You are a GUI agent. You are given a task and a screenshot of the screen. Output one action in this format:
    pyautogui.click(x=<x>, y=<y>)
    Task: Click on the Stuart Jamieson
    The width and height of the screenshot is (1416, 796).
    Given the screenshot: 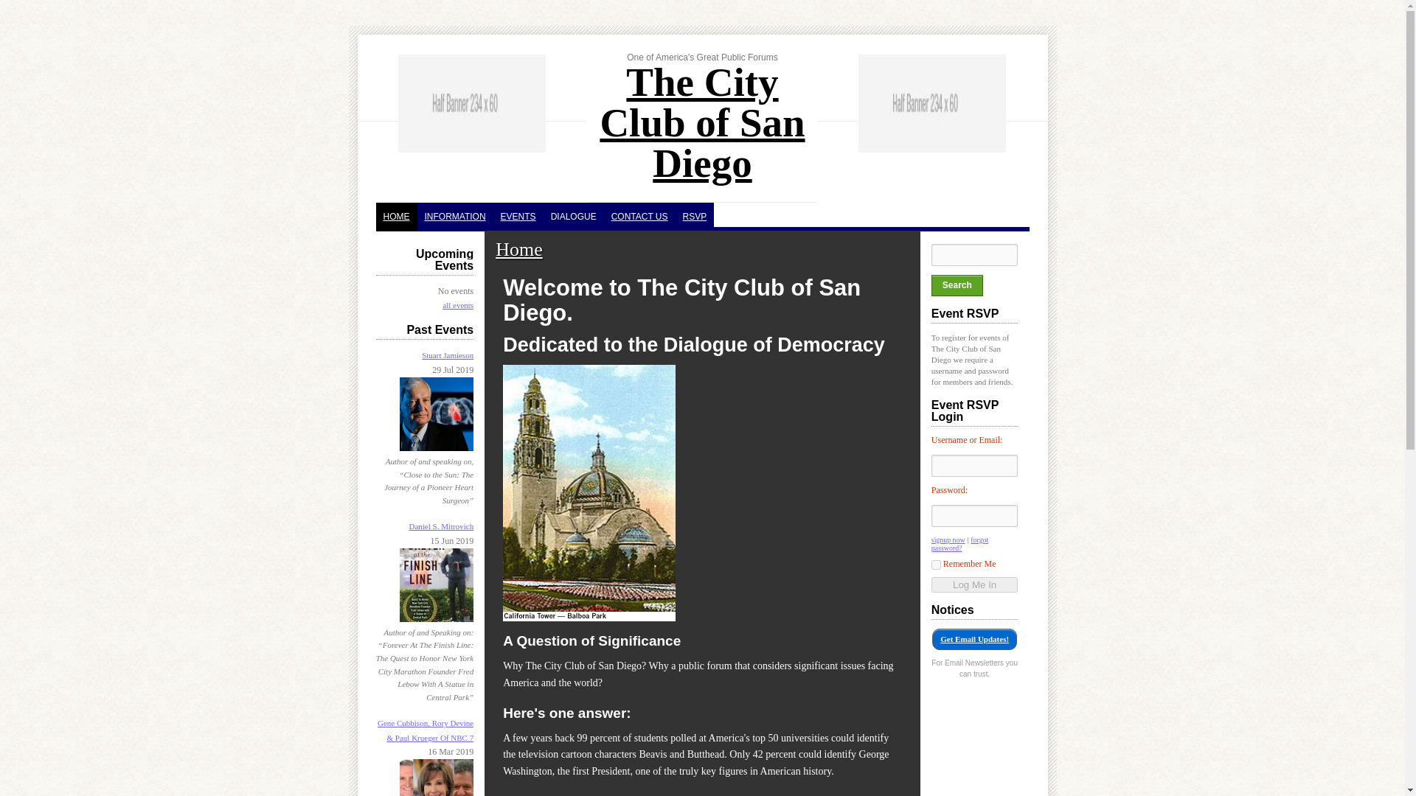 What is the action you would take?
    pyautogui.click(x=447, y=355)
    